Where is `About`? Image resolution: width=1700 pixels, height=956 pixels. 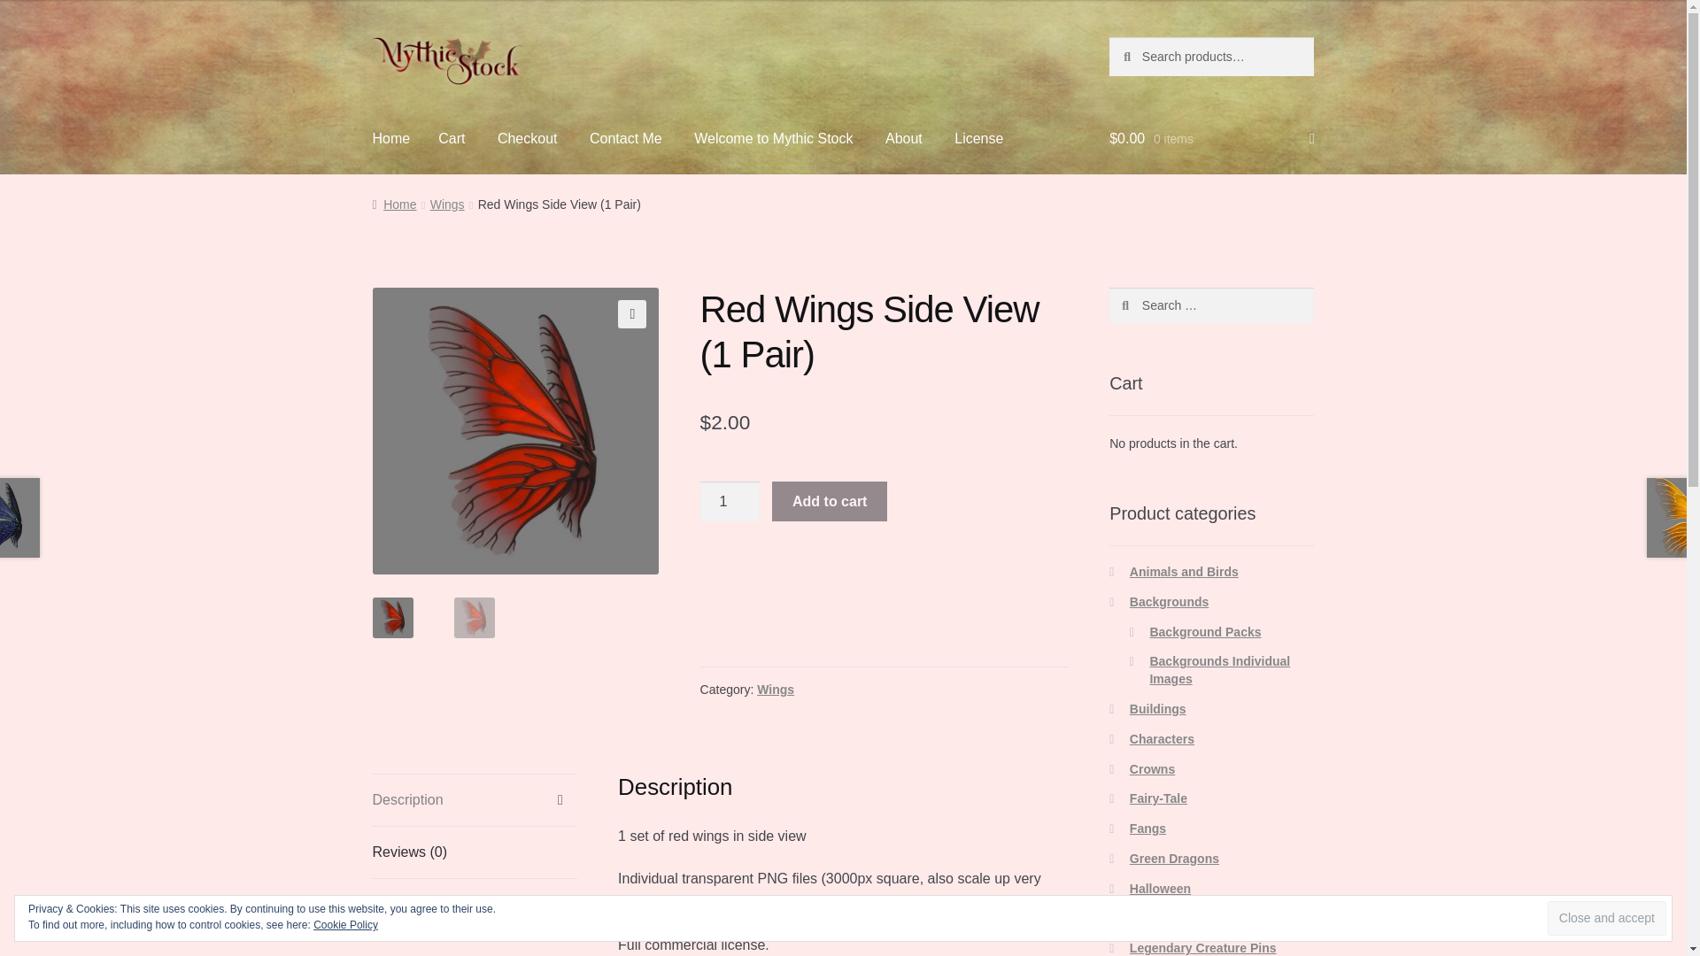 About is located at coordinates (903, 138).